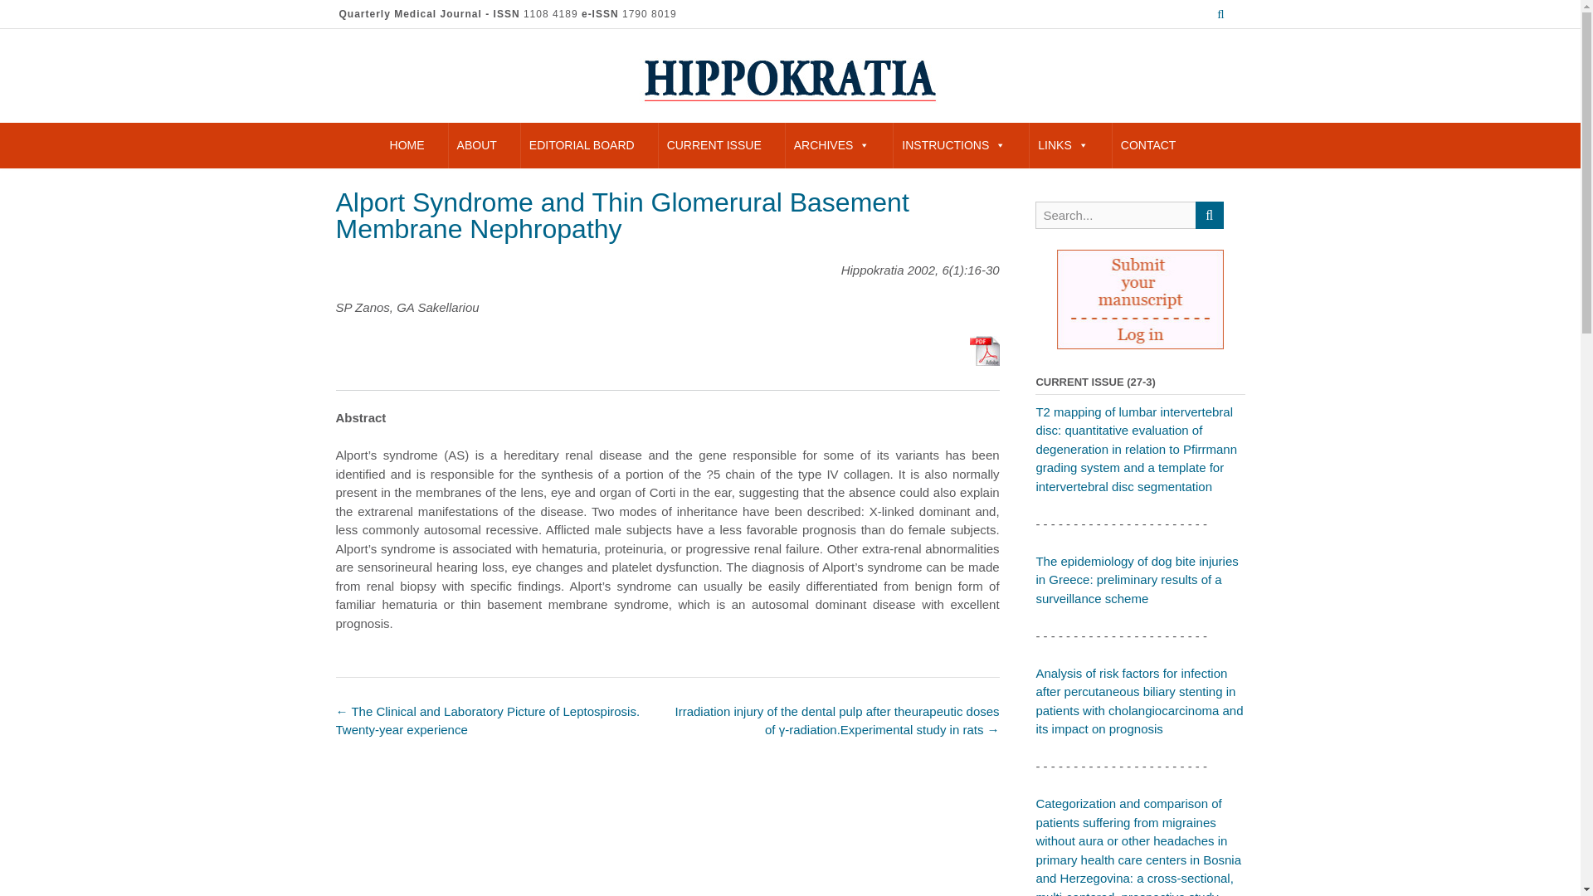  I want to click on CURRENT ISSUE, so click(714, 145).